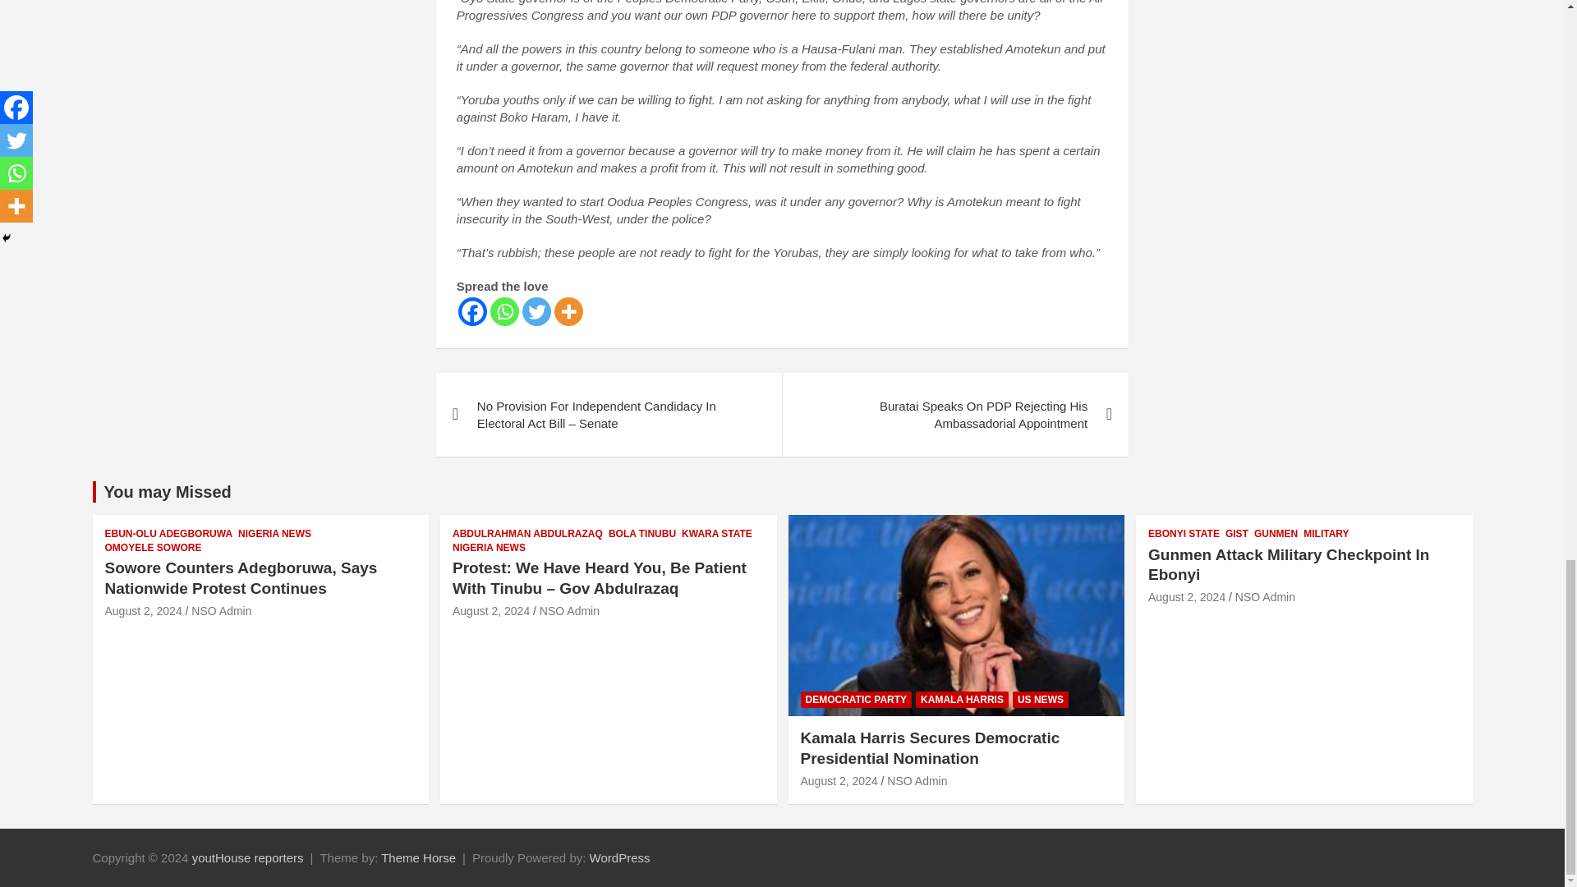 The width and height of the screenshot is (1577, 887). I want to click on NIGERIA NEWS, so click(274, 534).